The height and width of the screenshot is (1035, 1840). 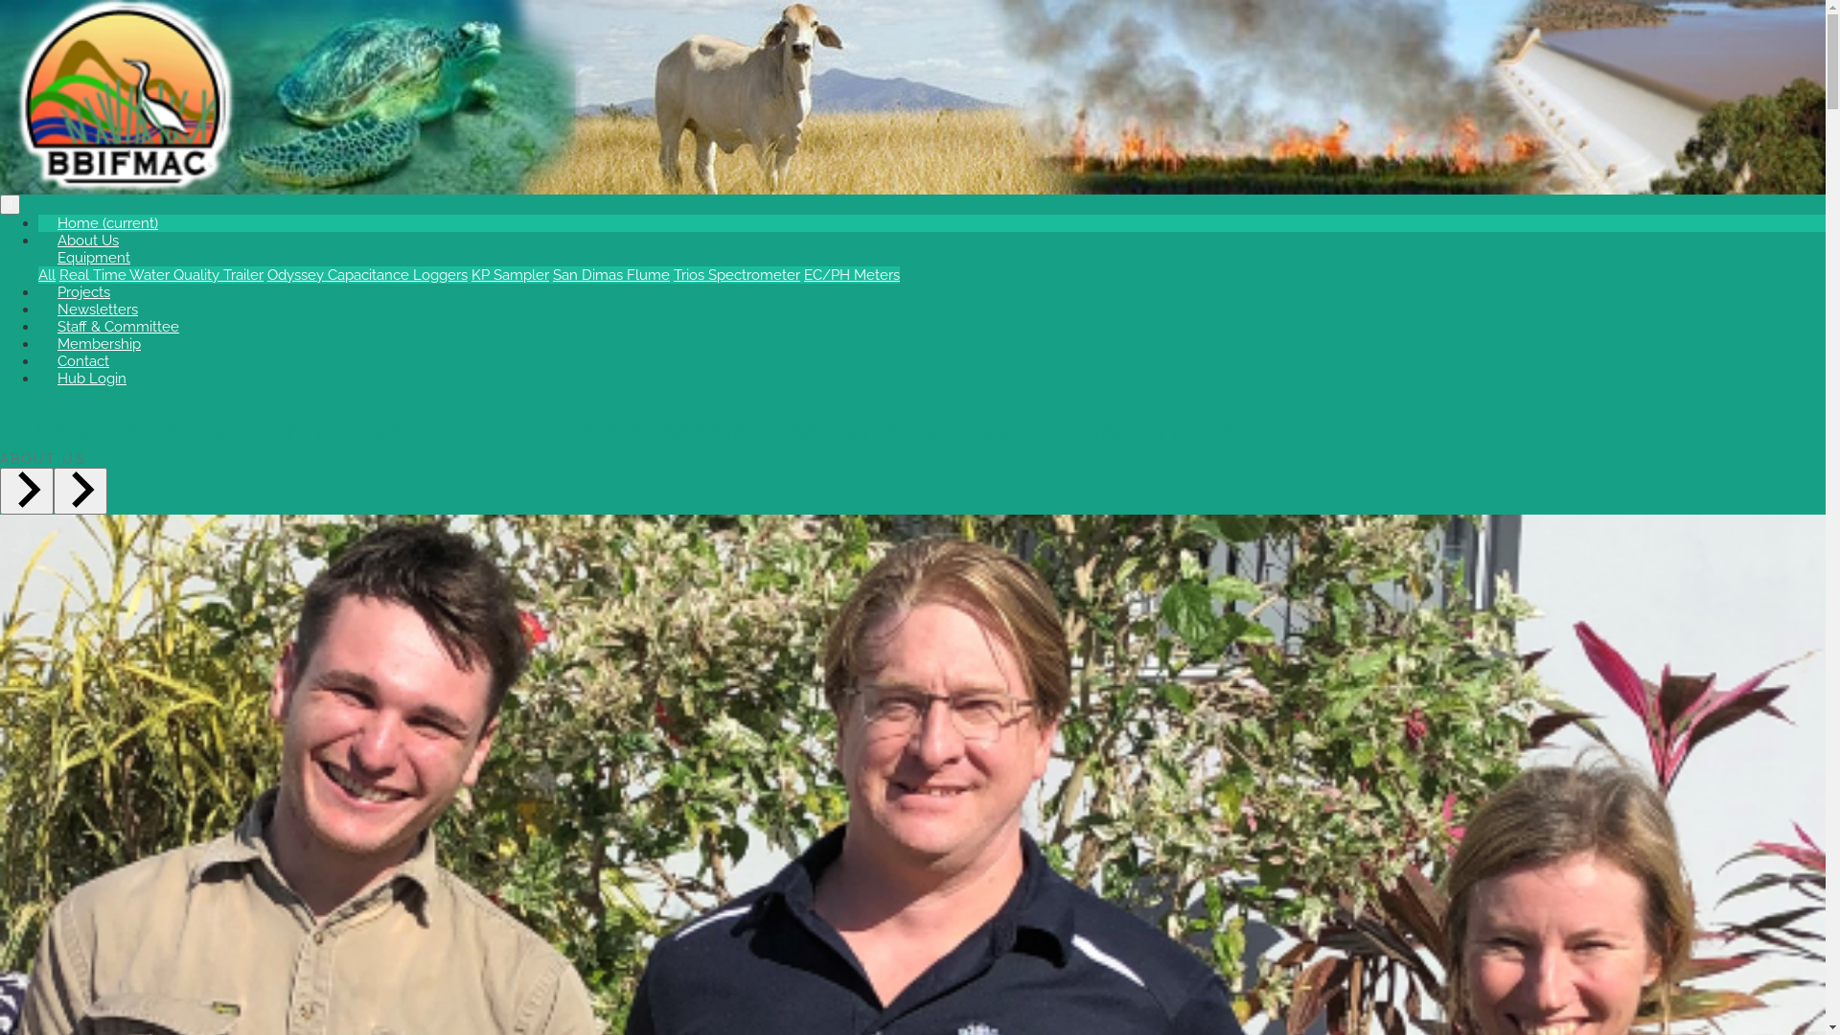 I want to click on Contact, so click(x=83, y=361).